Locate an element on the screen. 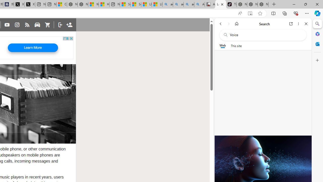 This screenshot has height=182, width=323. Huge shark washes ashore at New York City beach | Watch is located at coordinates (104, 5).